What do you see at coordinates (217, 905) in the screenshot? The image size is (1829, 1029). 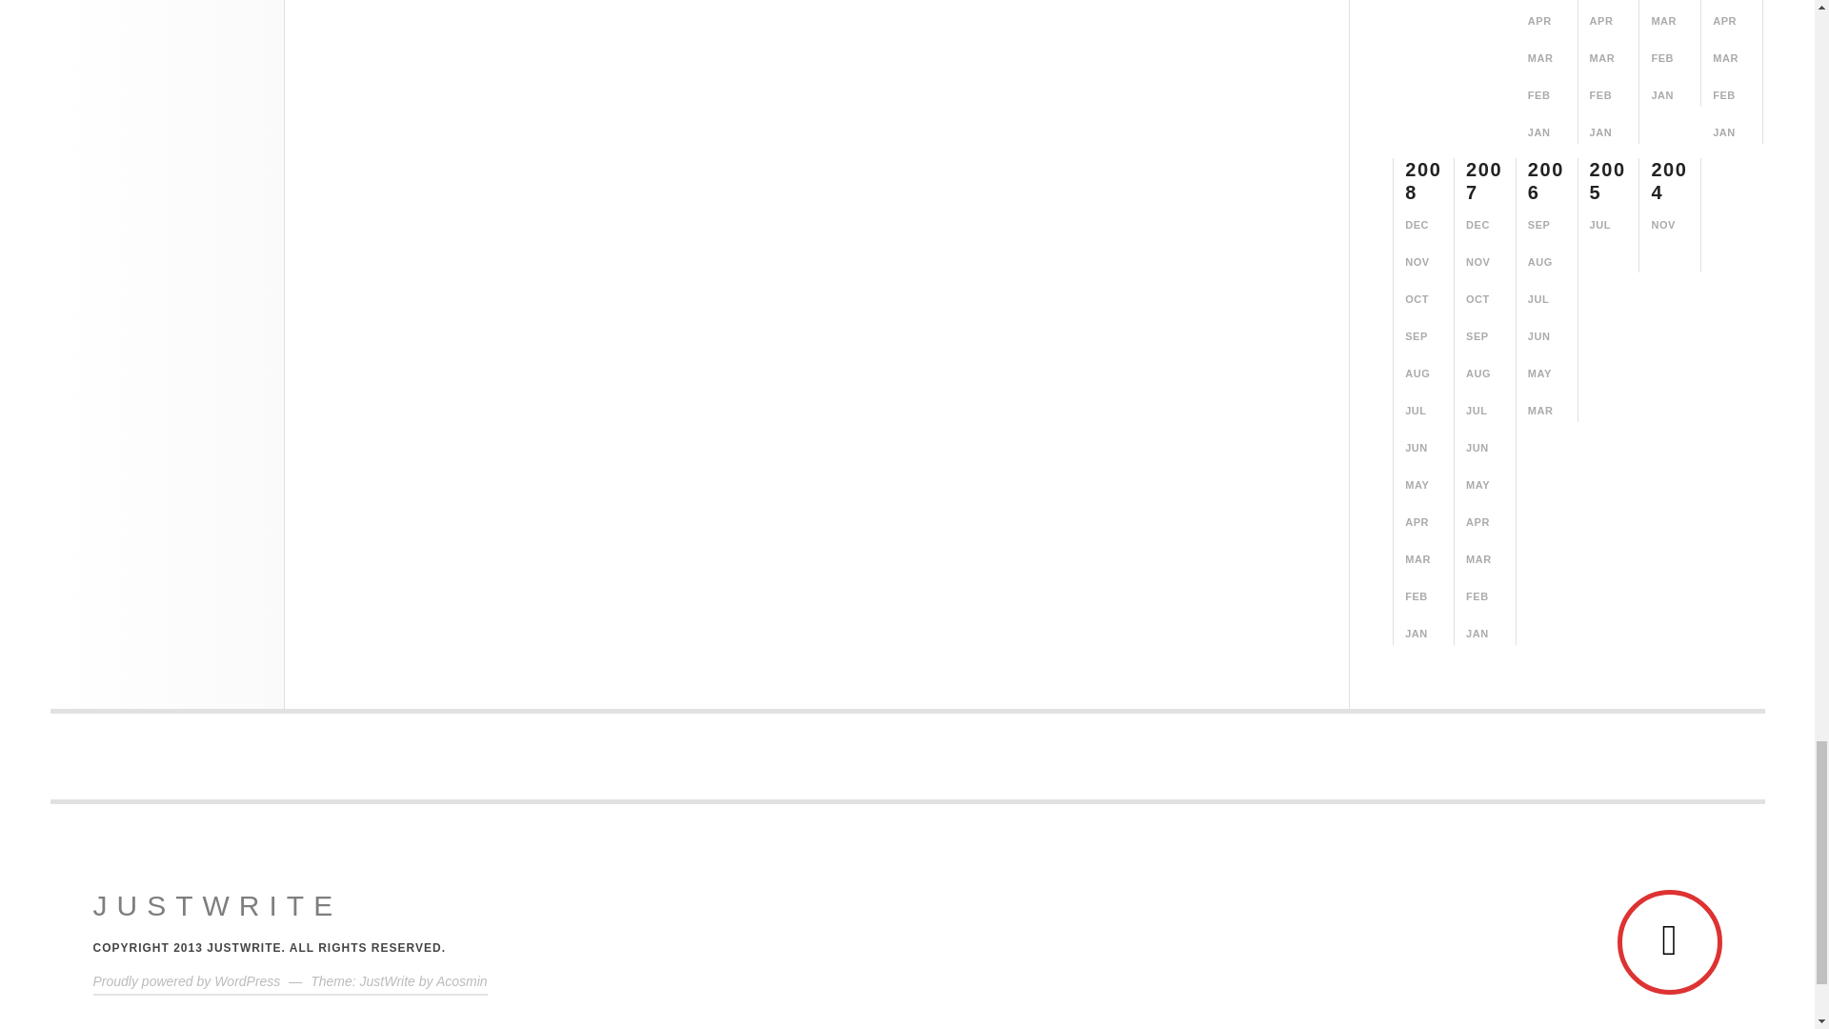 I see `The Angry Black Woman` at bounding box center [217, 905].